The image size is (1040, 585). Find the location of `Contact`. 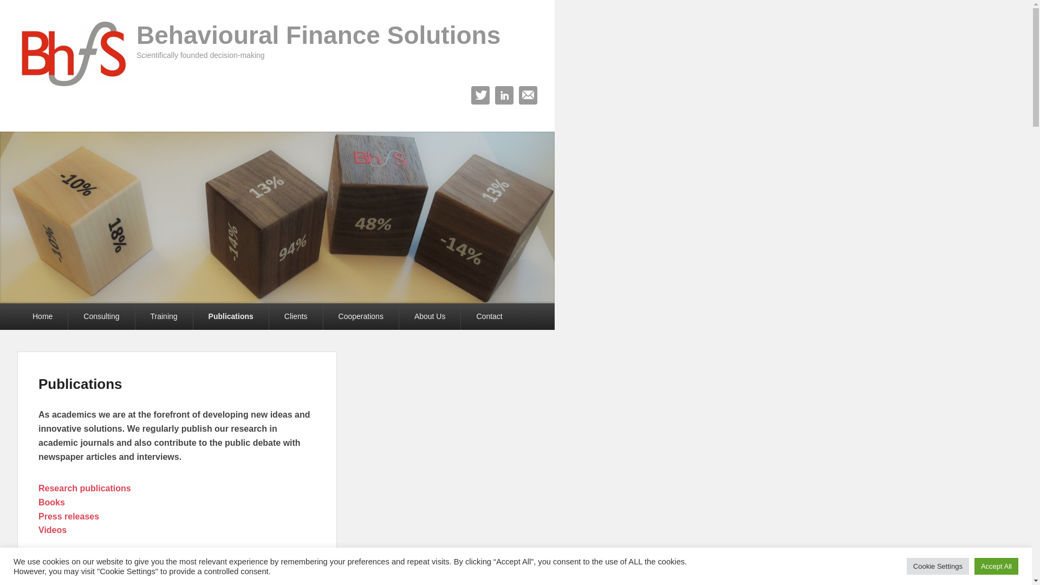

Contact is located at coordinates (489, 316).